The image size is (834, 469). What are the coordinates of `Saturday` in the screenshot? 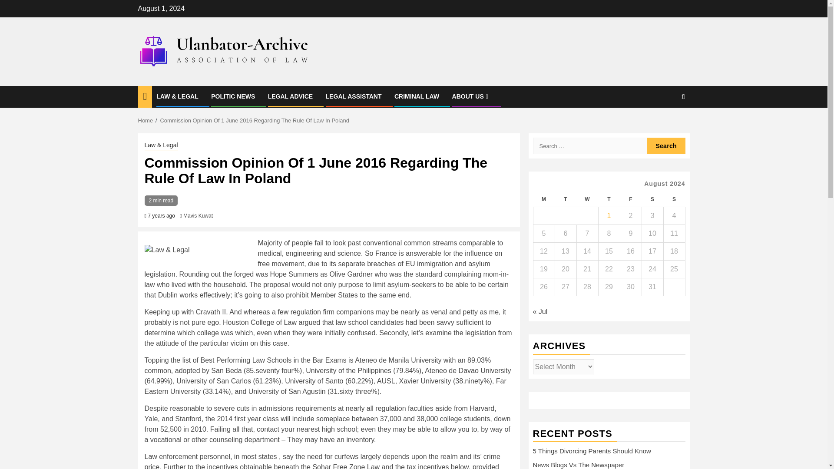 It's located at (652, 199).